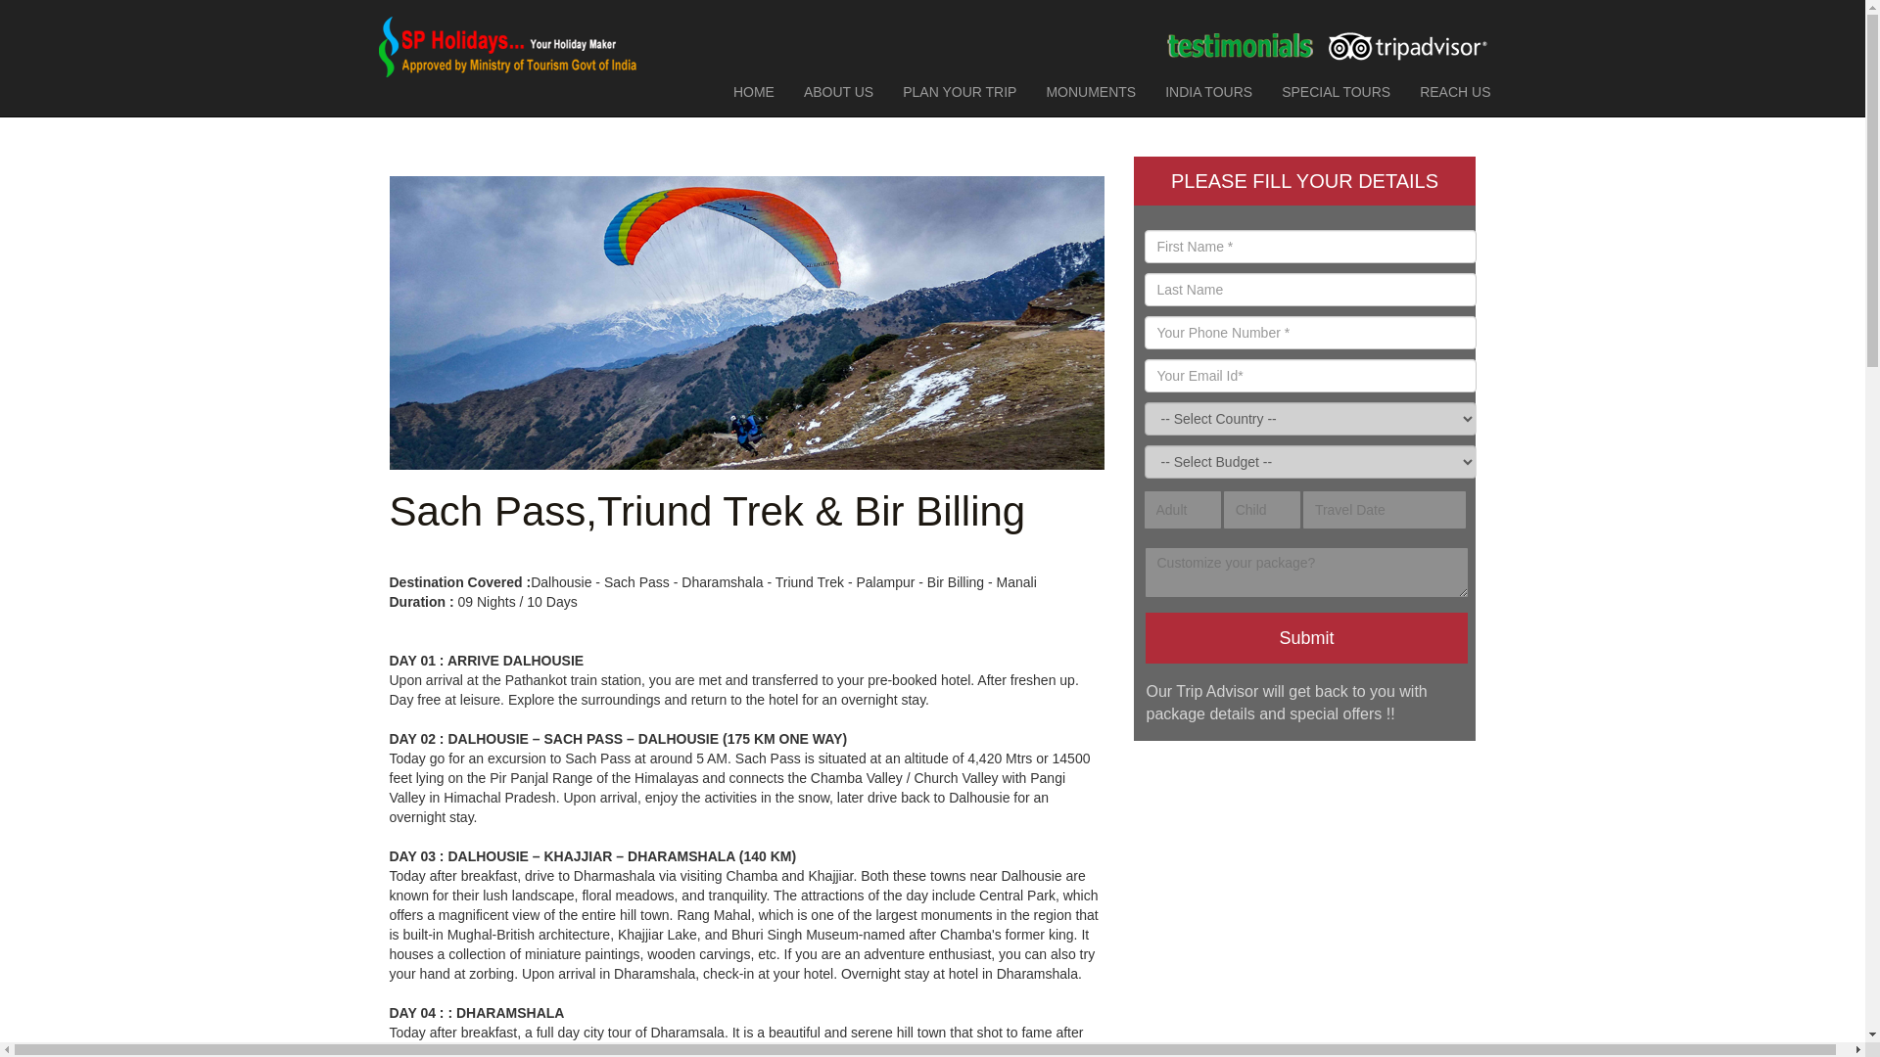 The image size is (1880, 1057). What do you see at coordinates (1208, 92) in the screenshot?
I see `INDIA TOURS` at bounding box center [1208, 92].